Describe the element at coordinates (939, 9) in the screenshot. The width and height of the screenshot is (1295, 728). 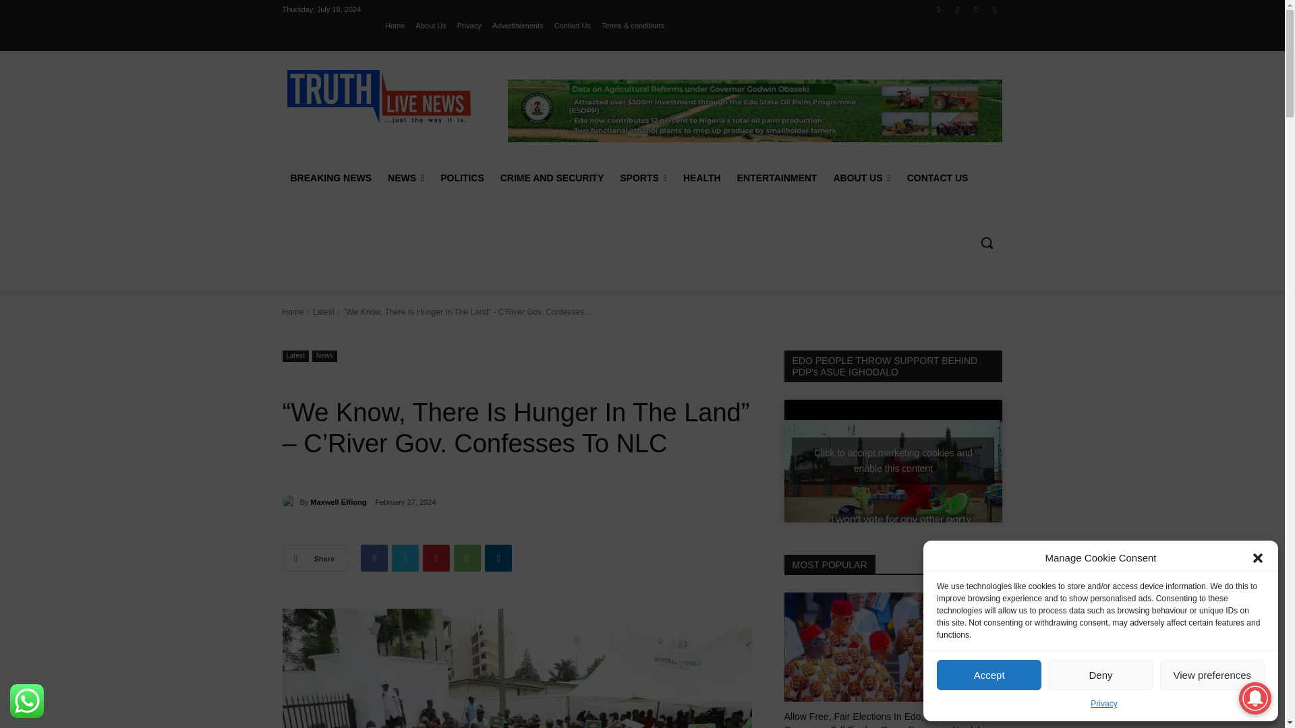
I see `Facebook` at that location.